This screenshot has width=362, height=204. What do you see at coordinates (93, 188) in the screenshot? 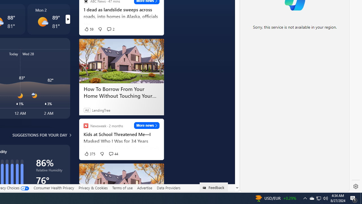
I see `Privacy & Cookies` at bounding box center [93, 188].